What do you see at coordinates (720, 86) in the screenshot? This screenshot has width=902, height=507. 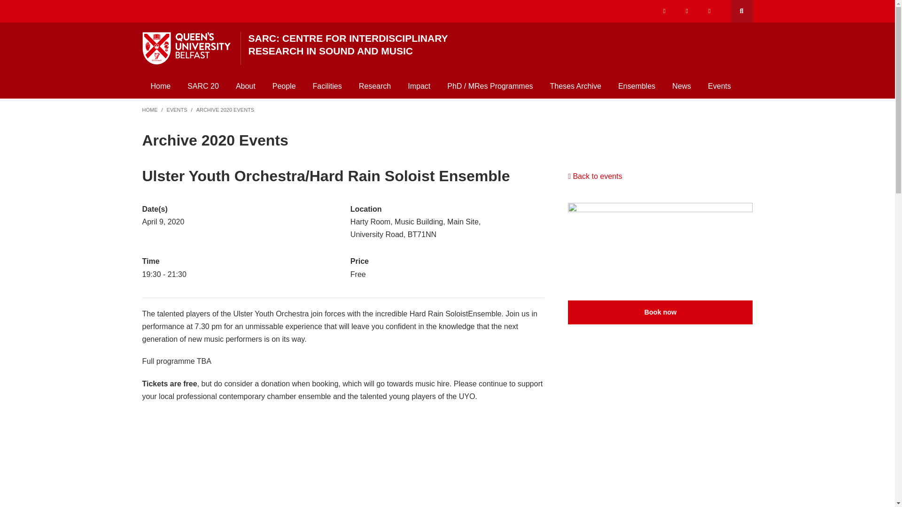 I see `Events` at bounding box center [720, 86].